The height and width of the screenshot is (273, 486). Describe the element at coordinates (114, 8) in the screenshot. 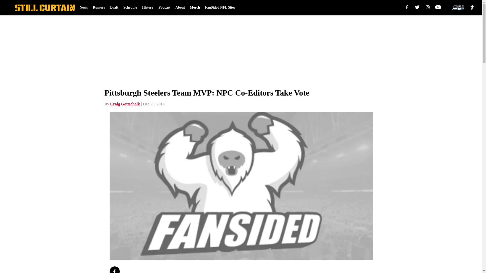

I see `Draft` at that location.